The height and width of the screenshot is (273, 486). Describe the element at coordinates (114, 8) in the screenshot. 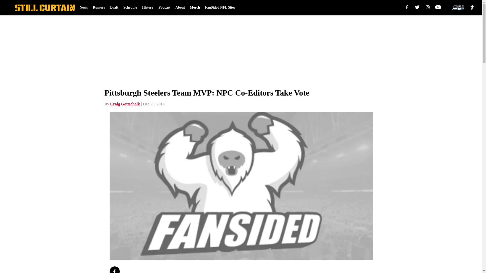

I see `Draft` at that location.